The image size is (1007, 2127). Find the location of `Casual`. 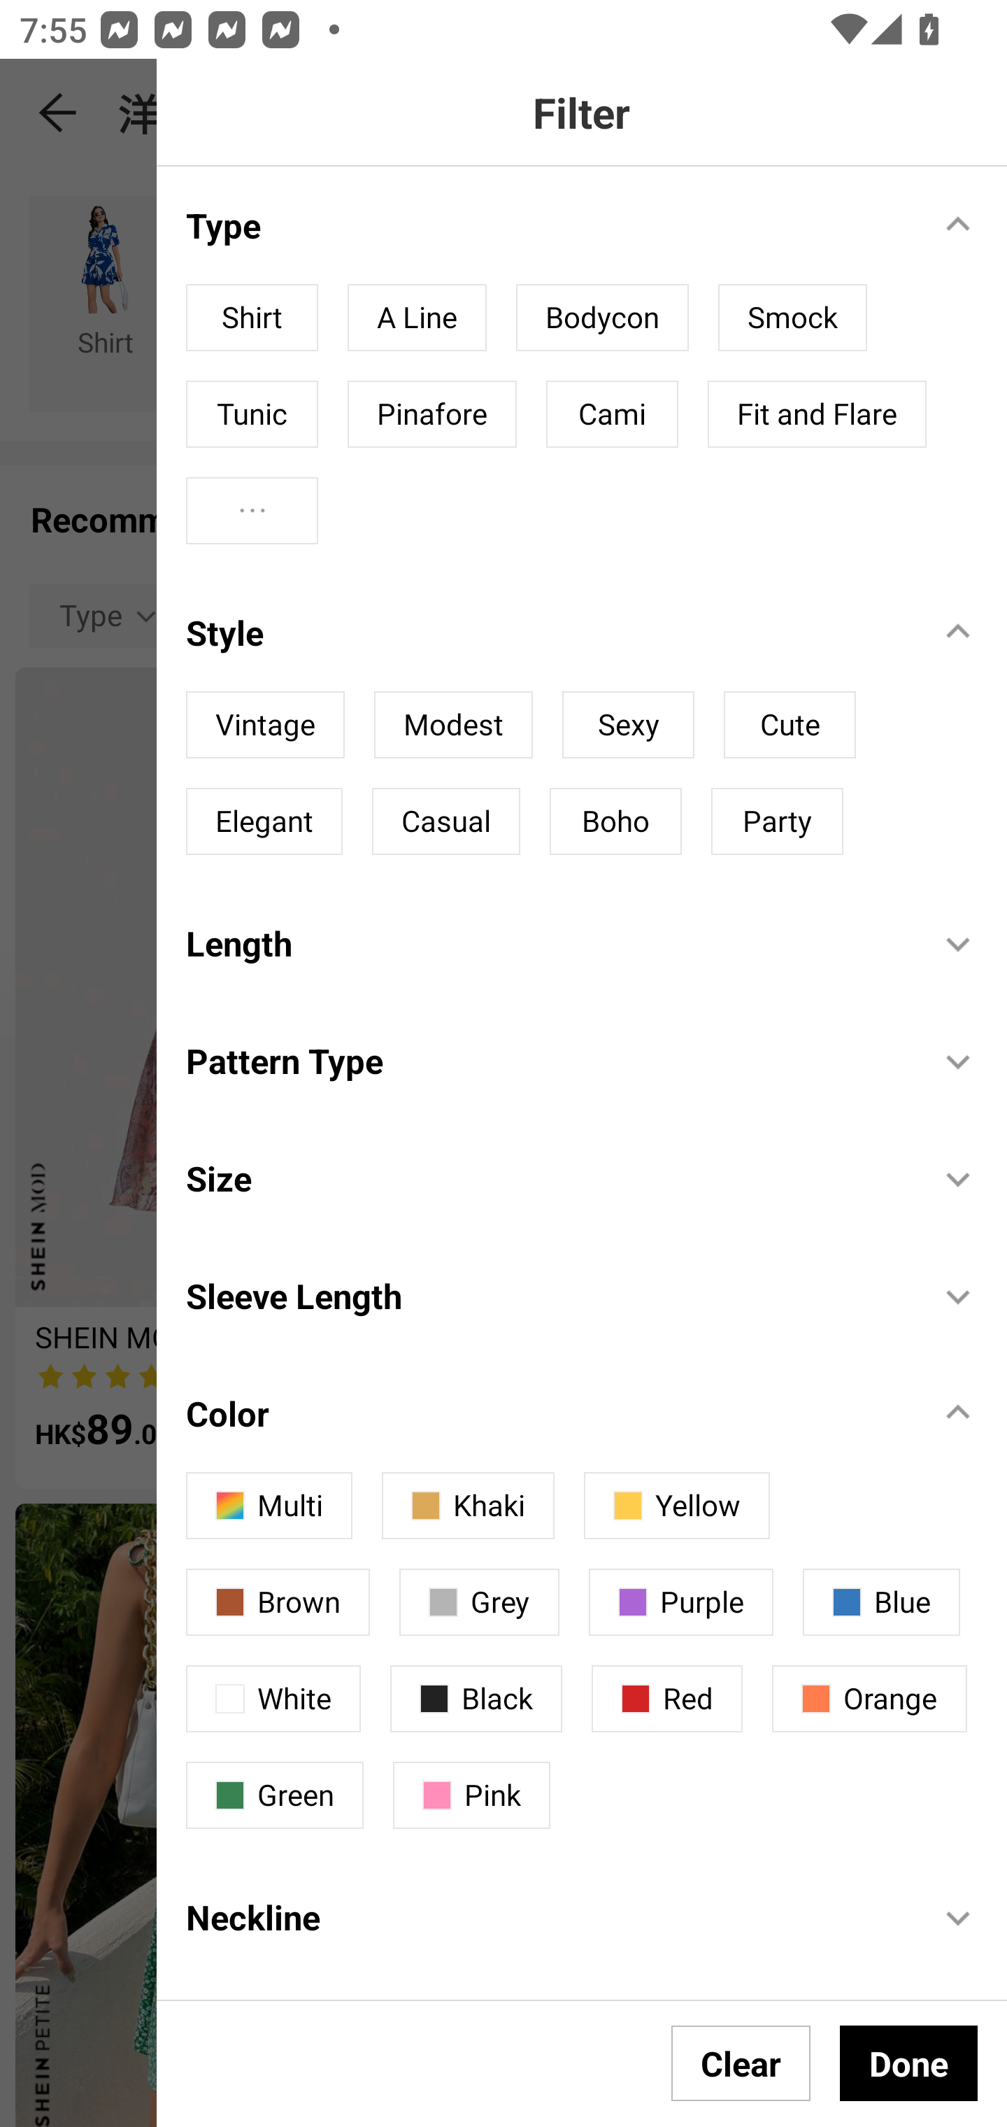

Casual is located at coordinates (446, 821).